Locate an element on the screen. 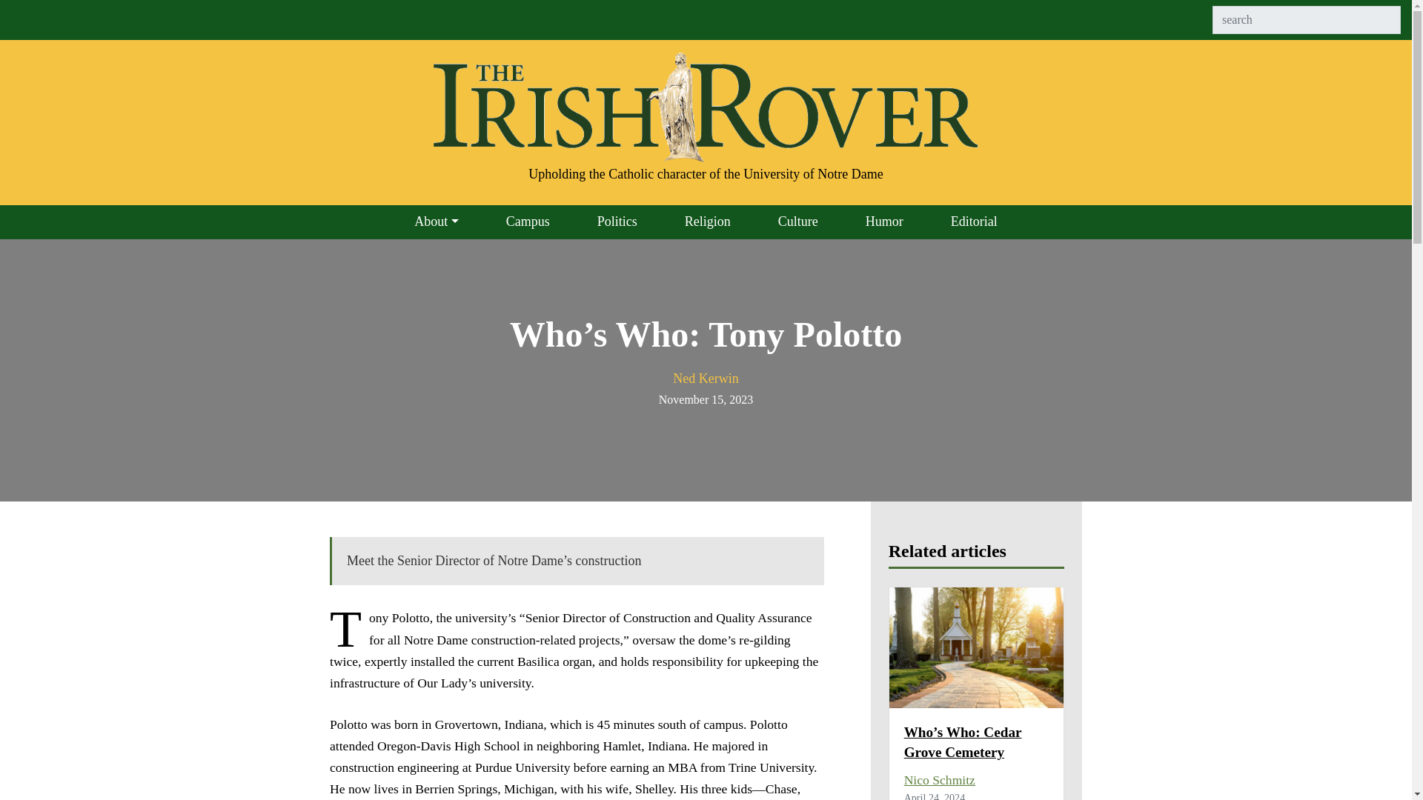  Politics is located at coordinates (617, 221).